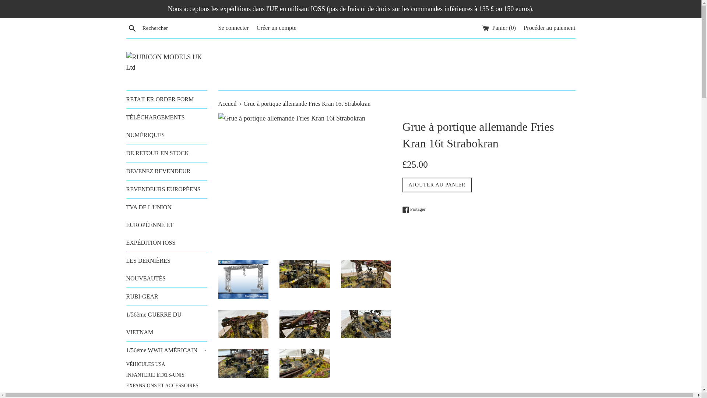 This screenshot has height=398, width=707. I want to click on Recherche, so click(132, 28).